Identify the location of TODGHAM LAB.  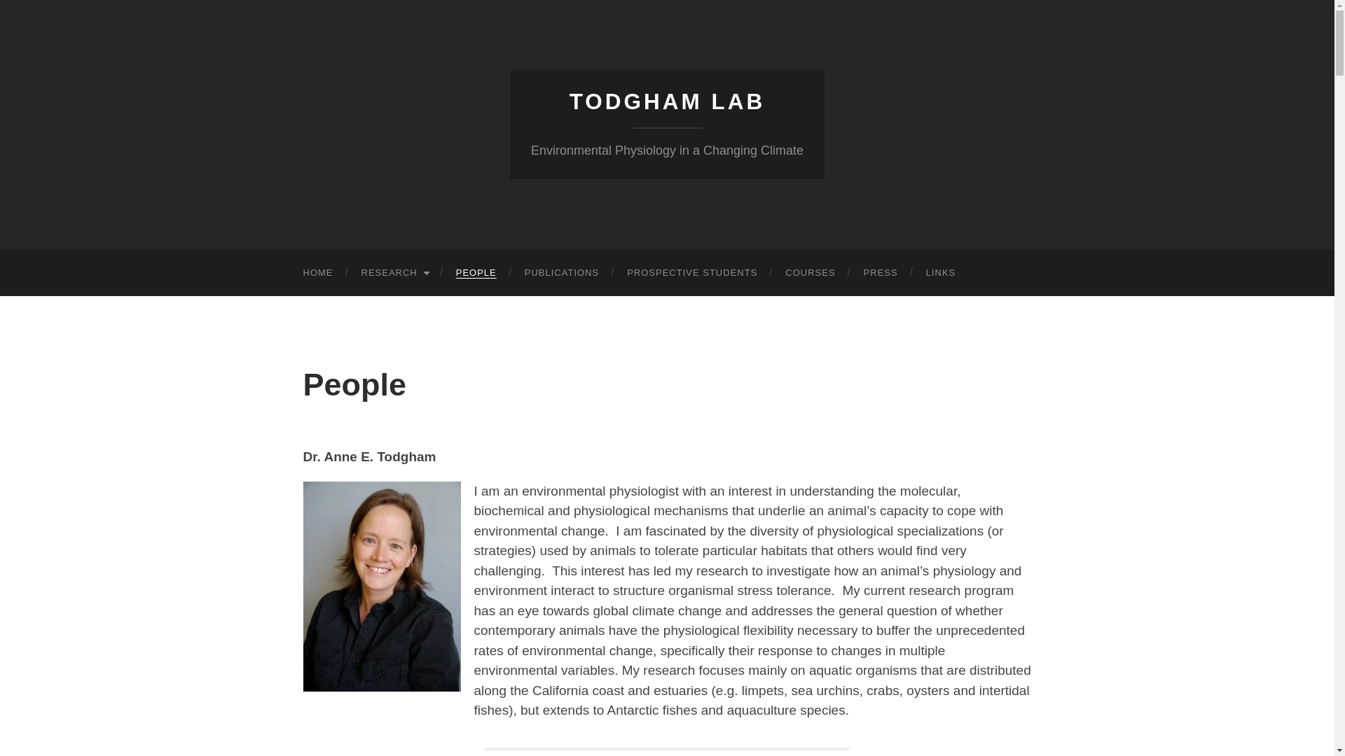
(667, 101).